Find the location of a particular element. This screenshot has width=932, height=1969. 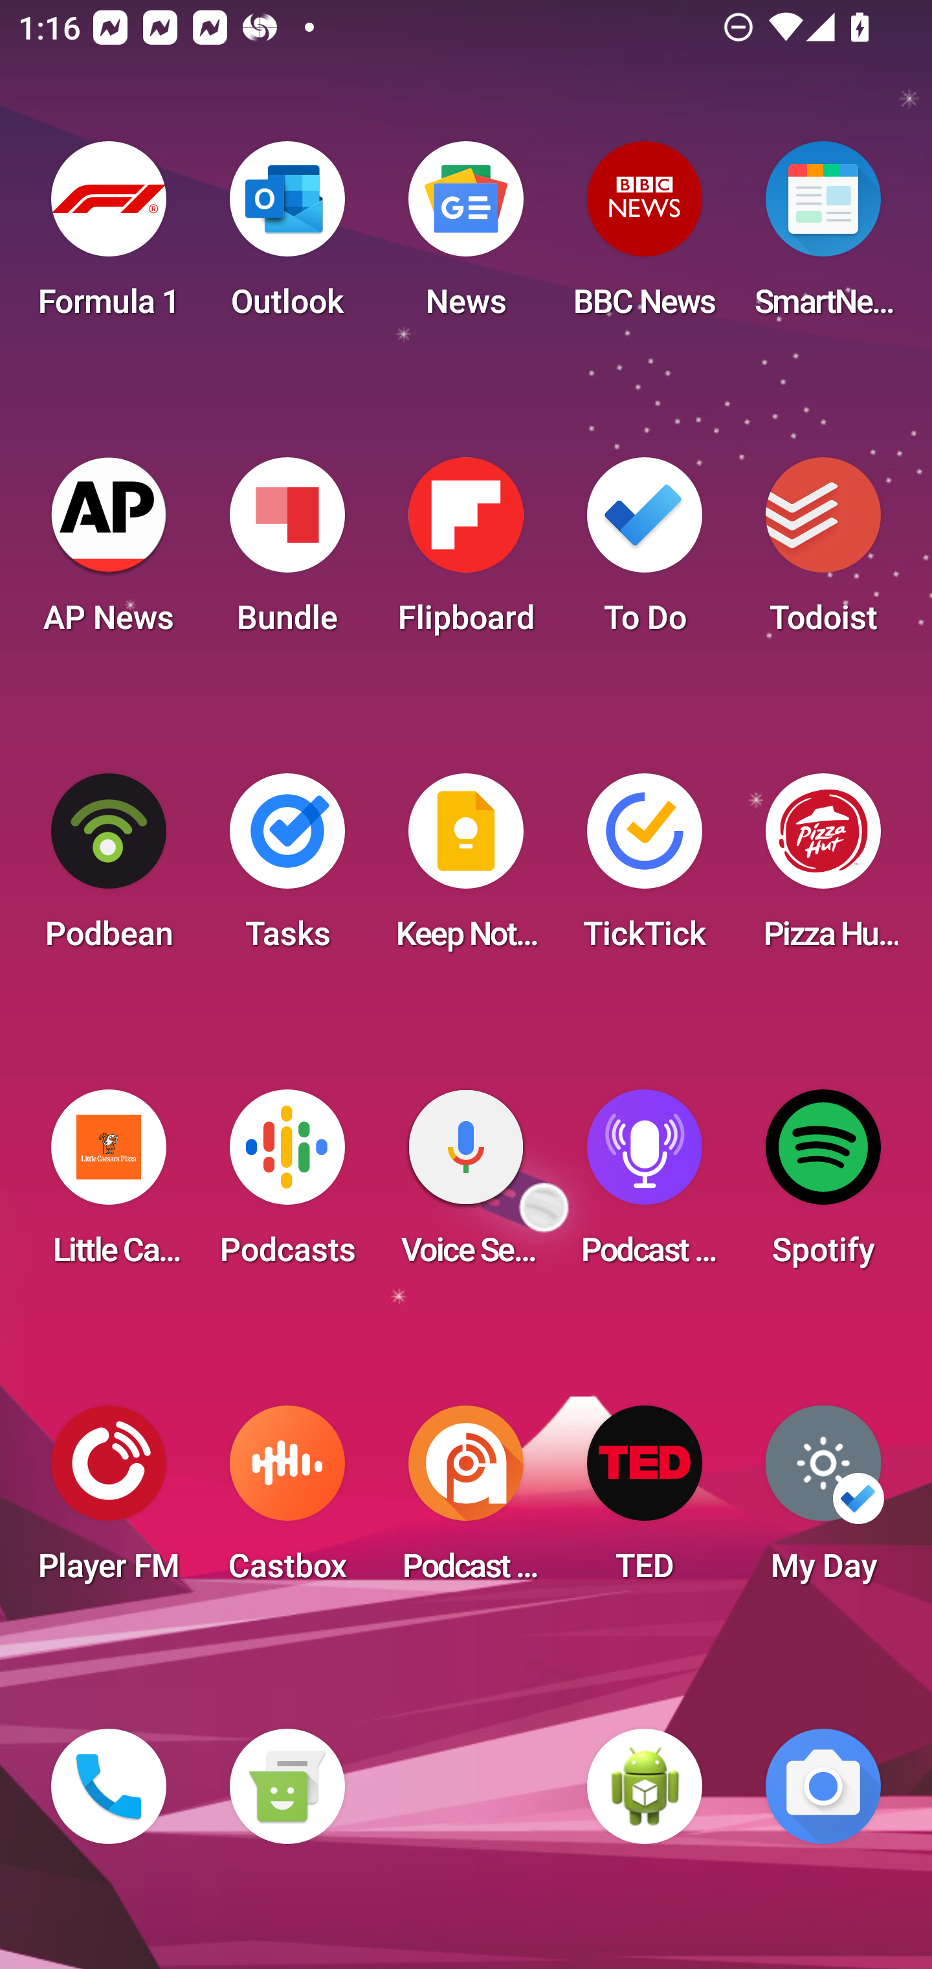

Castbox is located at coordinates (287, 1501).